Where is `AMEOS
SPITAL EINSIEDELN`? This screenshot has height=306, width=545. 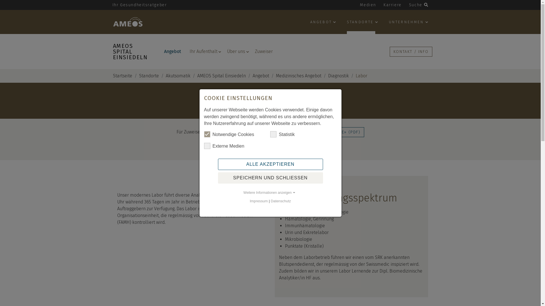
AMEOS
SPITAL EINSIEDELN is located at coordinates (132, 52).